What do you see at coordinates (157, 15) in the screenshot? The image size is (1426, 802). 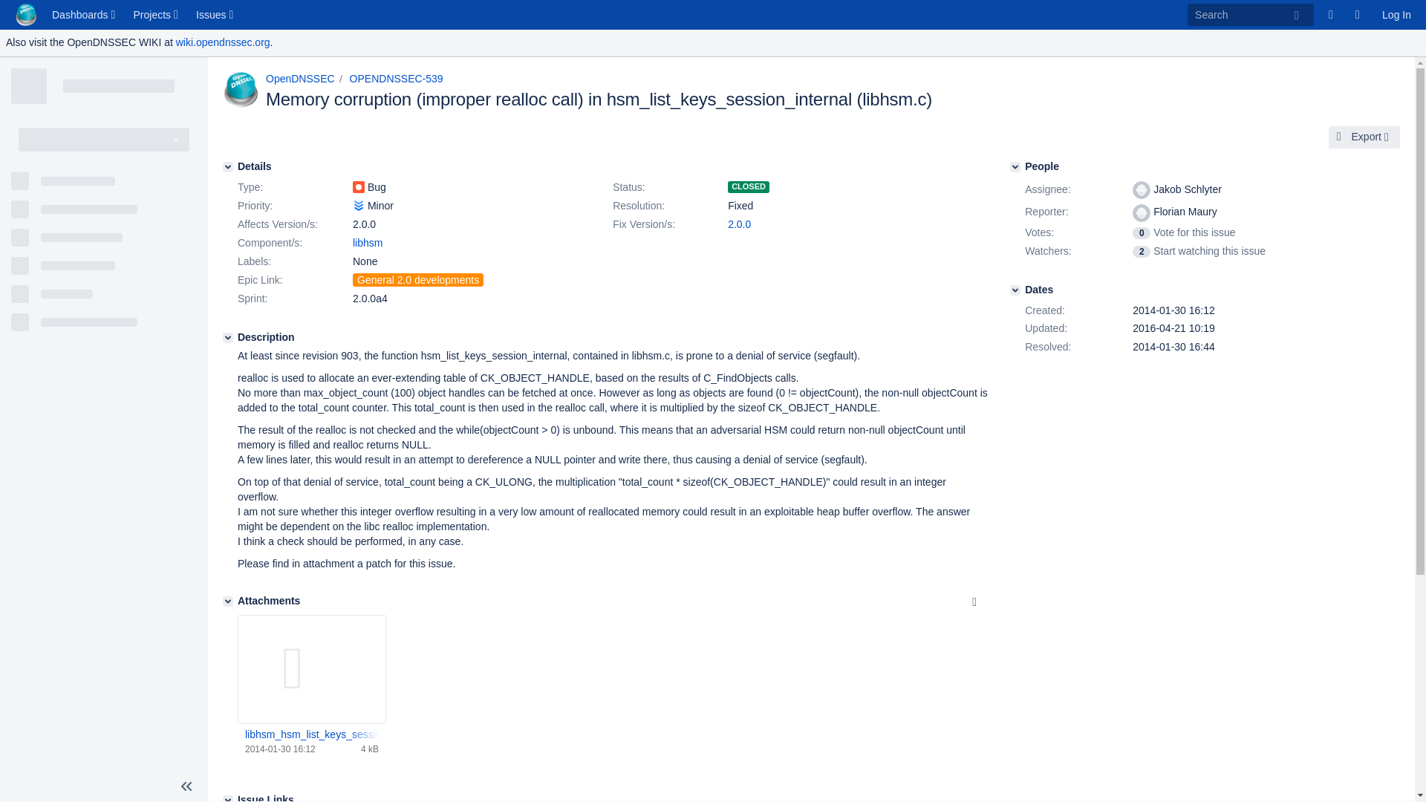 I see `View recent projects and browse a list of projects` at bounding box center [157, 15].